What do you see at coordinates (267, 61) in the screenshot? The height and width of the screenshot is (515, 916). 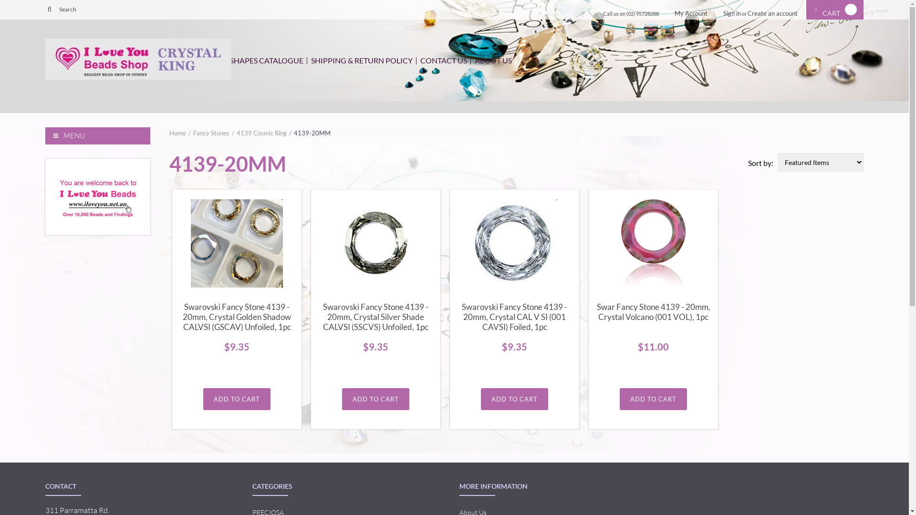 I see `SHAPES CATALOGUE` at bounding box center [267, 61].